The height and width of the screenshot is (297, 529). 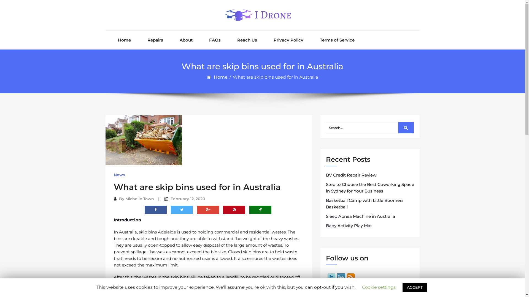 What do you see at coordinates (349, 226) in the screenshot?
I see `Baby Activity Play Mat` at bounding box center [349, 226].